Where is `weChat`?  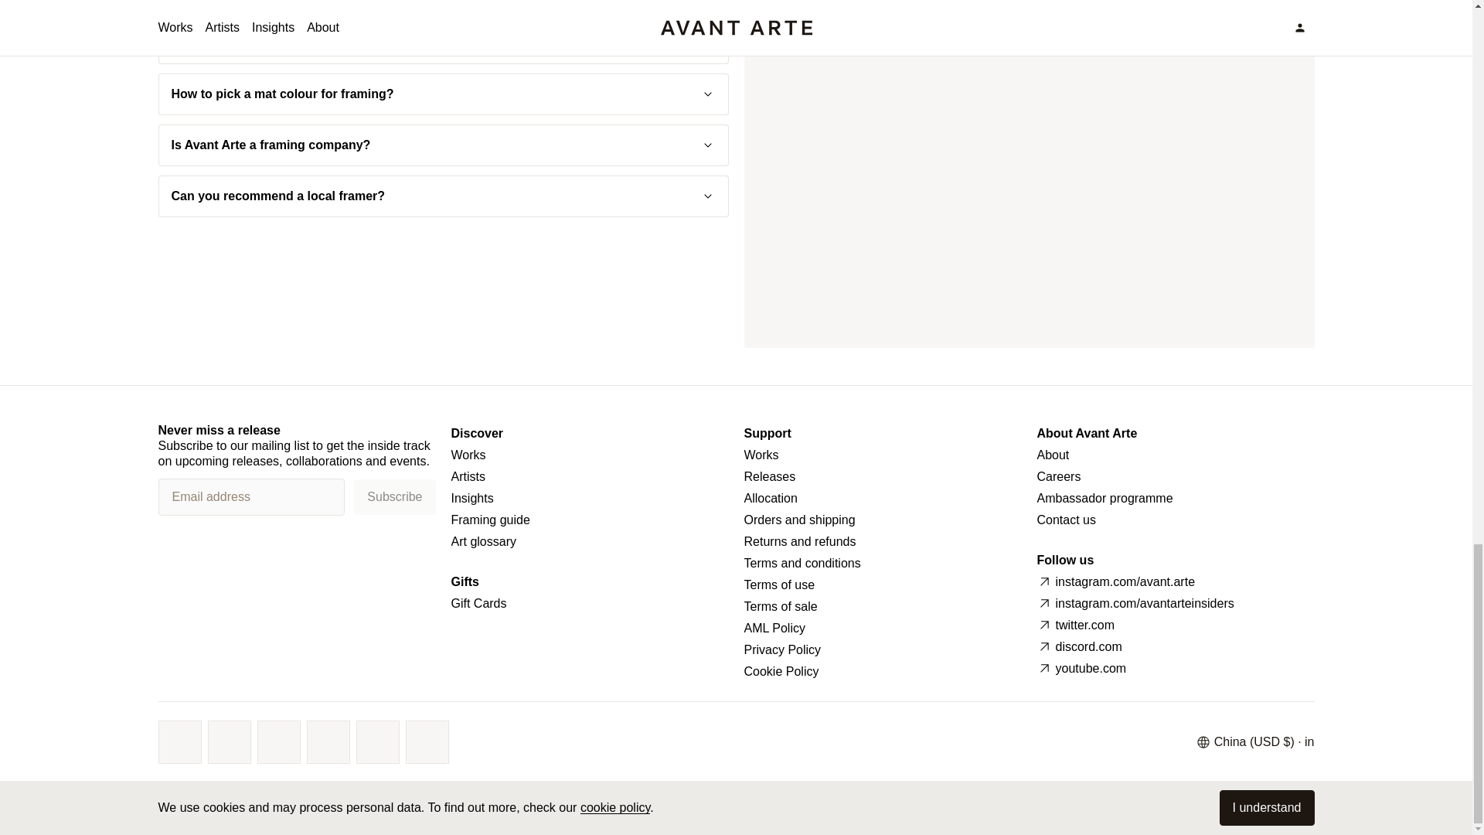
weChat is located at coordinates (378, 742).